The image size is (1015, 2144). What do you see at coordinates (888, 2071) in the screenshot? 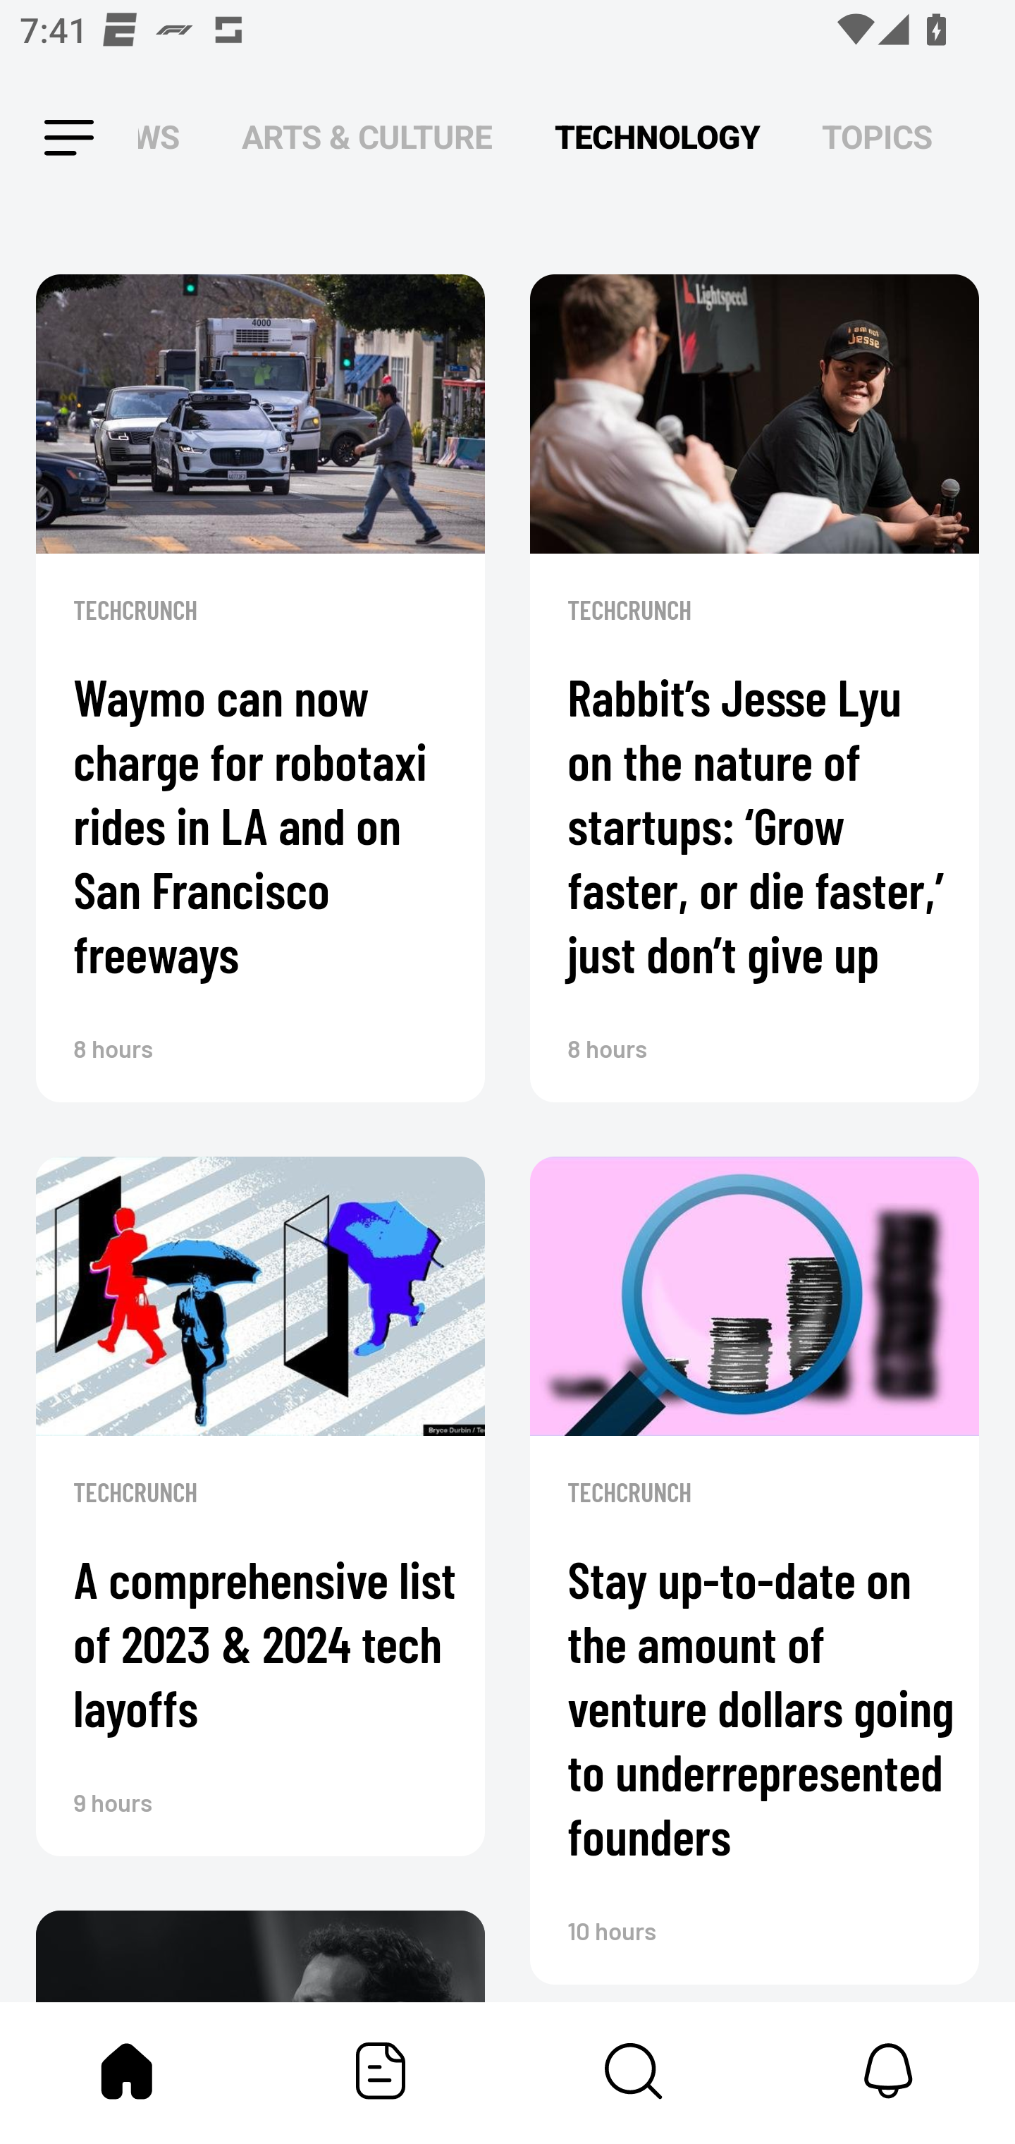
I see `Notifications` at bounding box center [888, 2071].